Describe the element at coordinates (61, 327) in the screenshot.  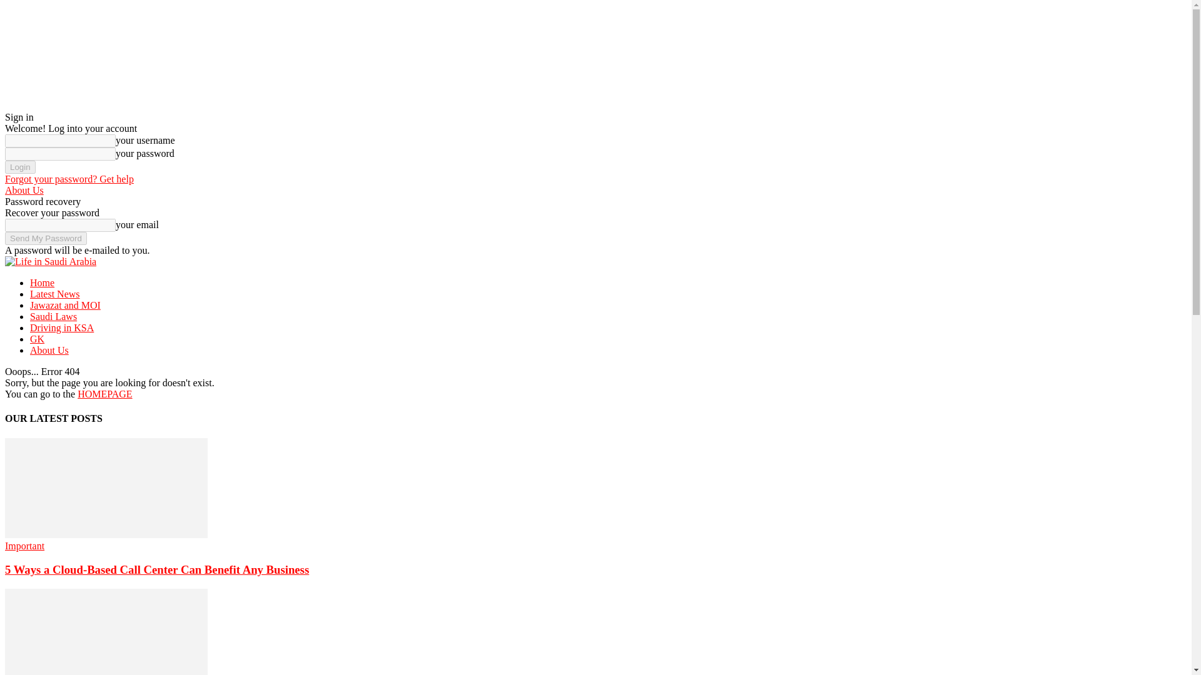
I see `Driving in KSA` at that location.